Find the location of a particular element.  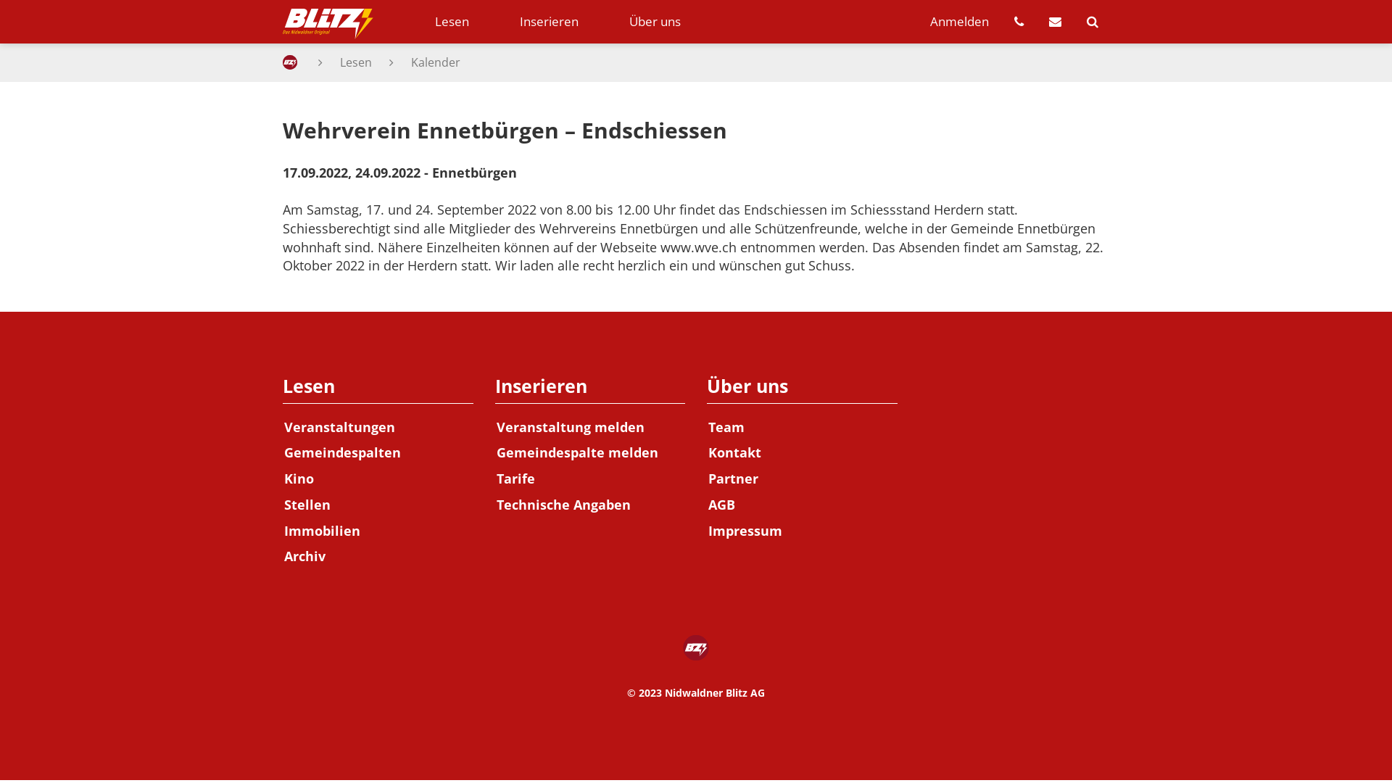

Tarife is located at coordinates (590, 479).